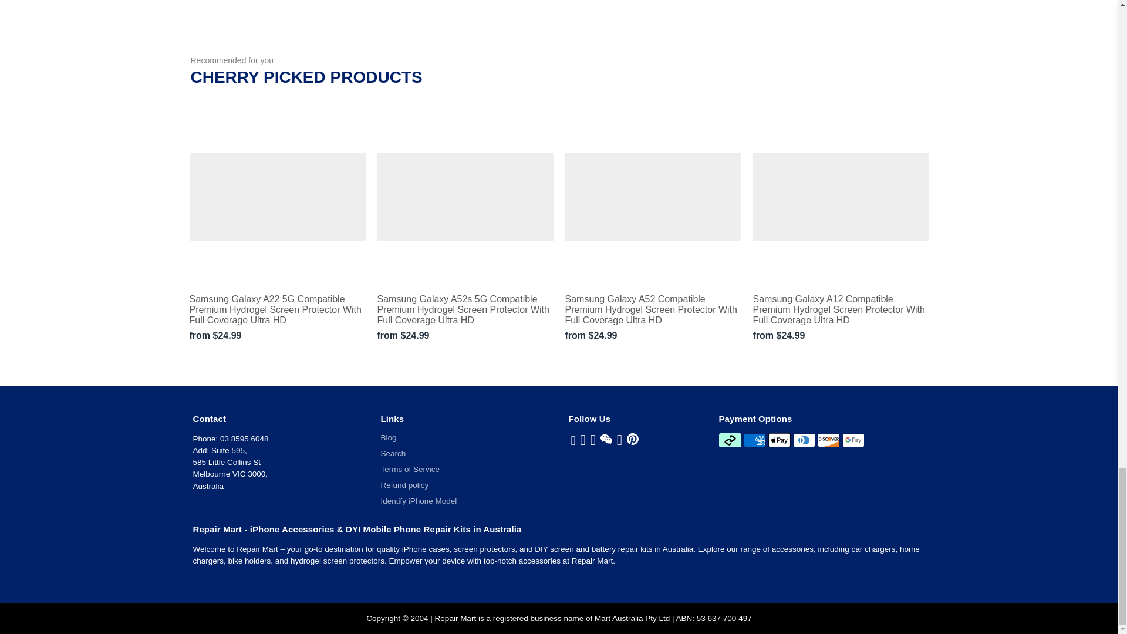  I want to click on Google Pay, so click(853, 440).